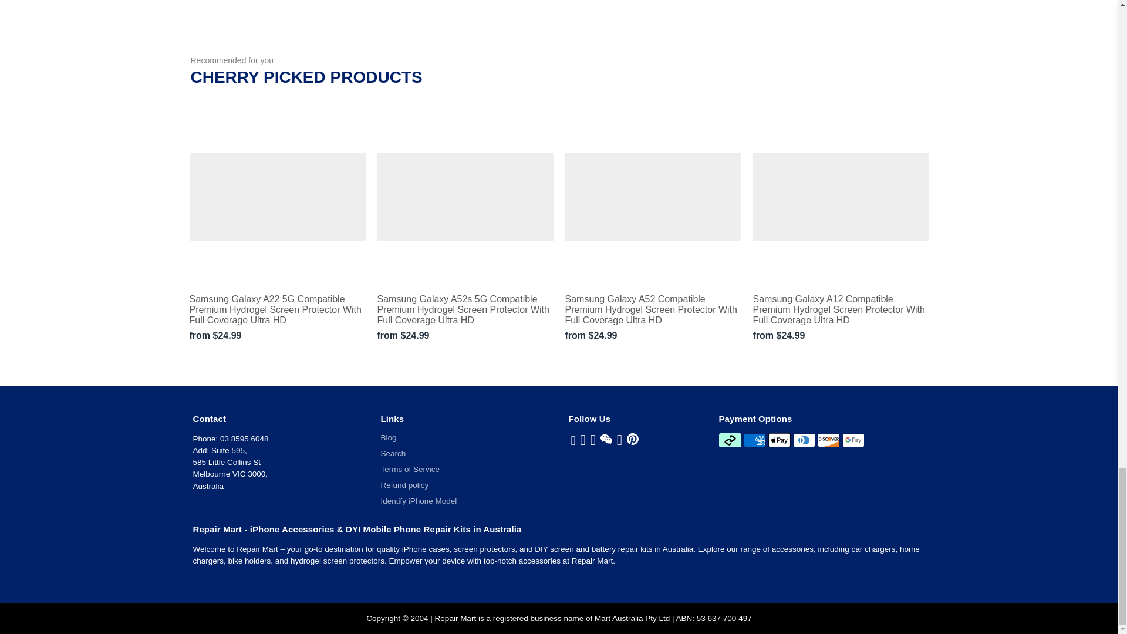  I want to click on Google Pay, so click(853, 440).